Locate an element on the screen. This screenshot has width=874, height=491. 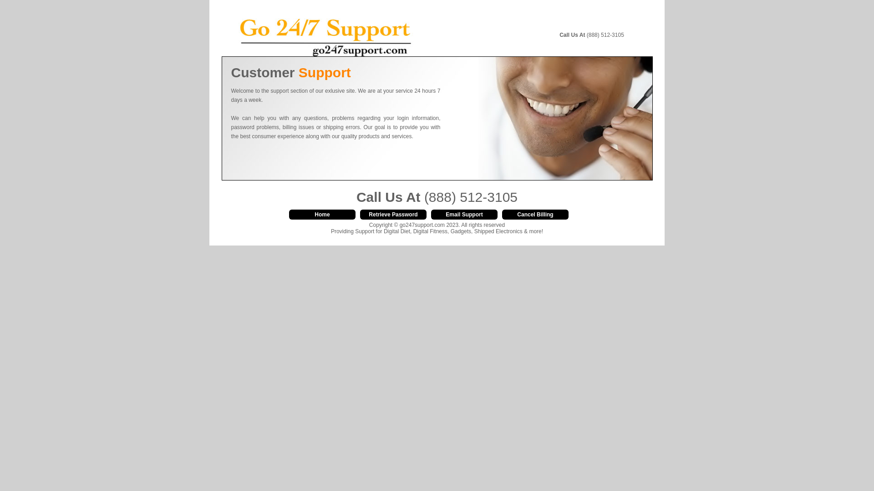
Email Support is located at coordinates (464, 215).